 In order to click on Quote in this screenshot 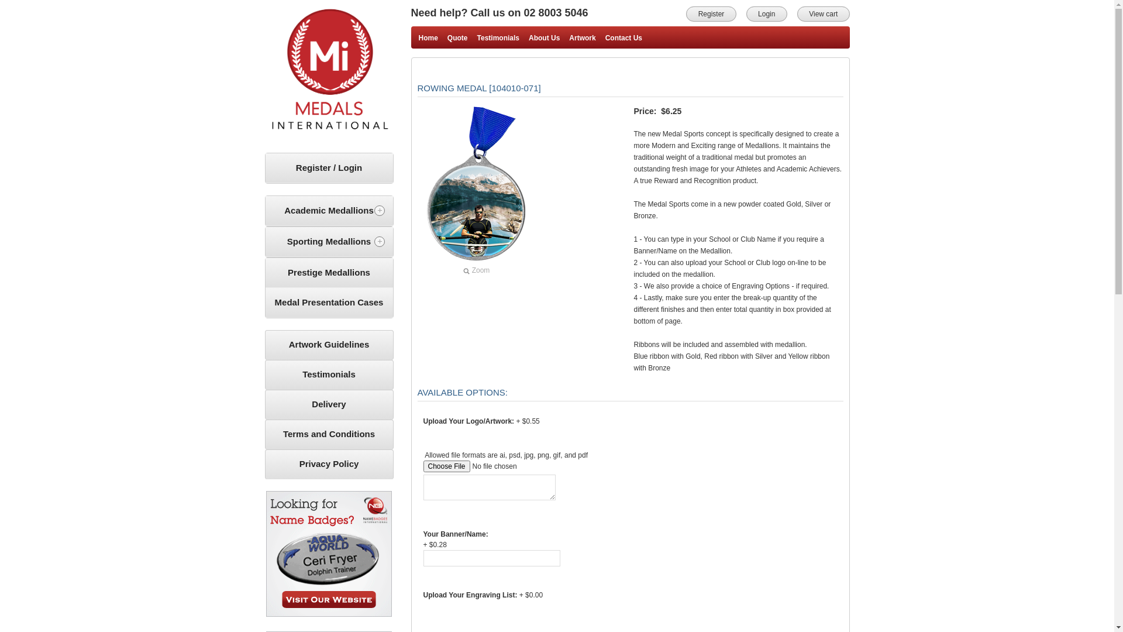, I will do `click(457, 38)`.